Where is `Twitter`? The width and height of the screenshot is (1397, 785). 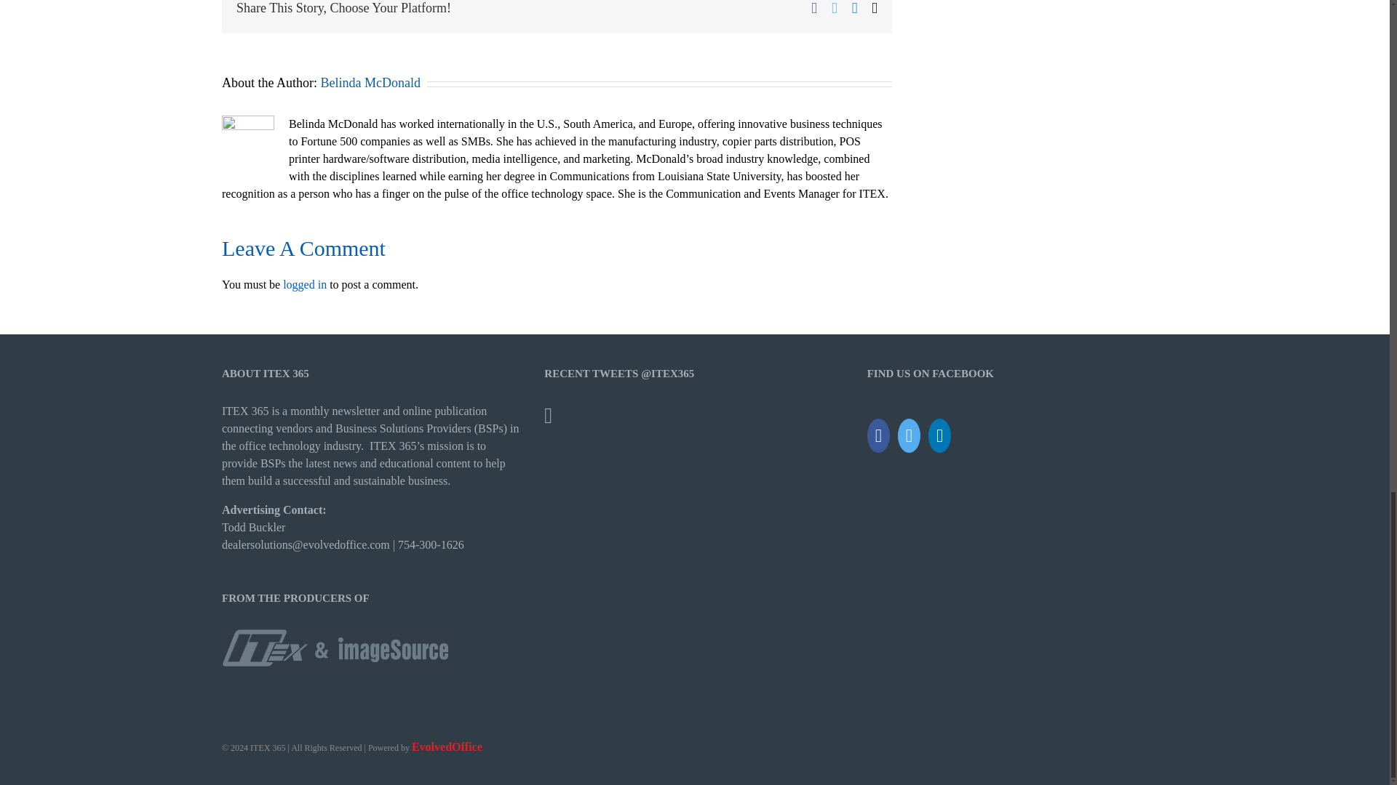 Twitter is located at coordinates (910, 435).